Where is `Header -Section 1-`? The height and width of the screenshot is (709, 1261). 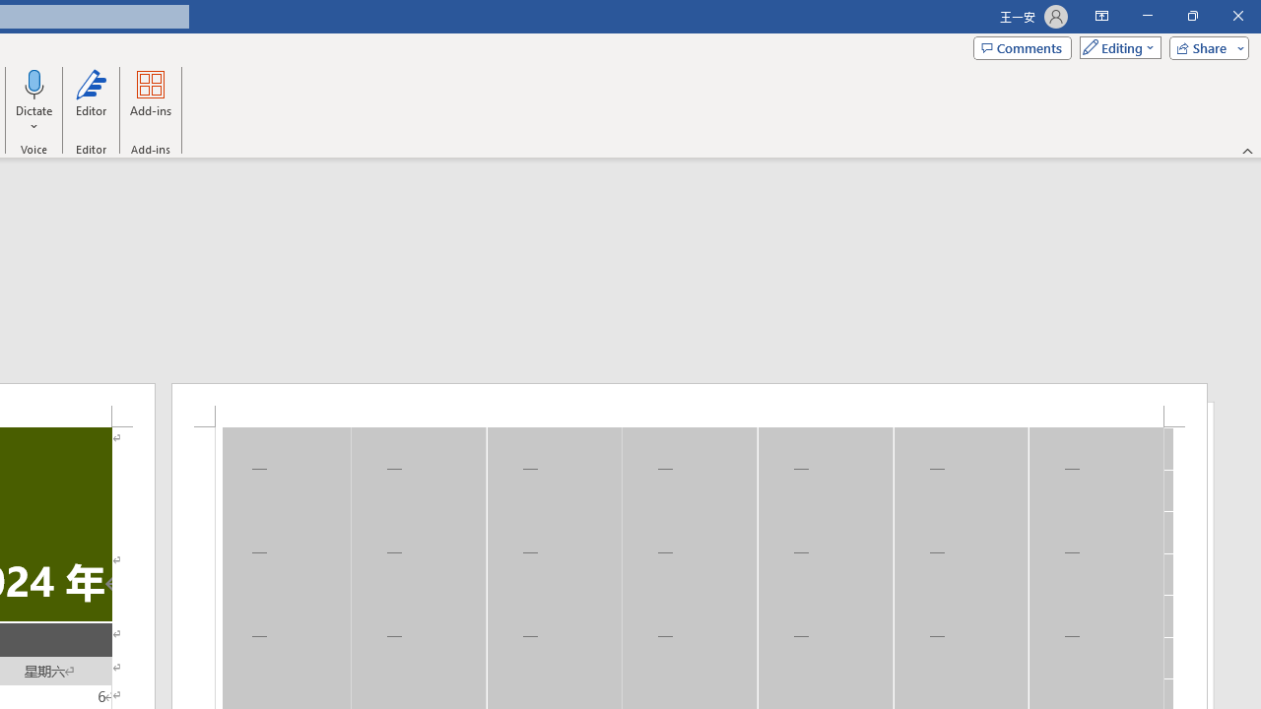
Header -Section 1- is located at coordinates (690, 405).